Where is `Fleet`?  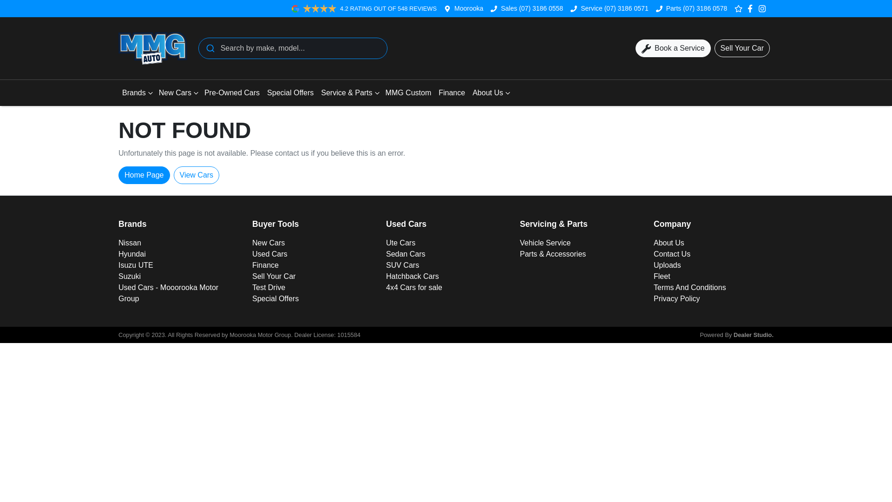
Fleet is located at coordinates (662, 276).